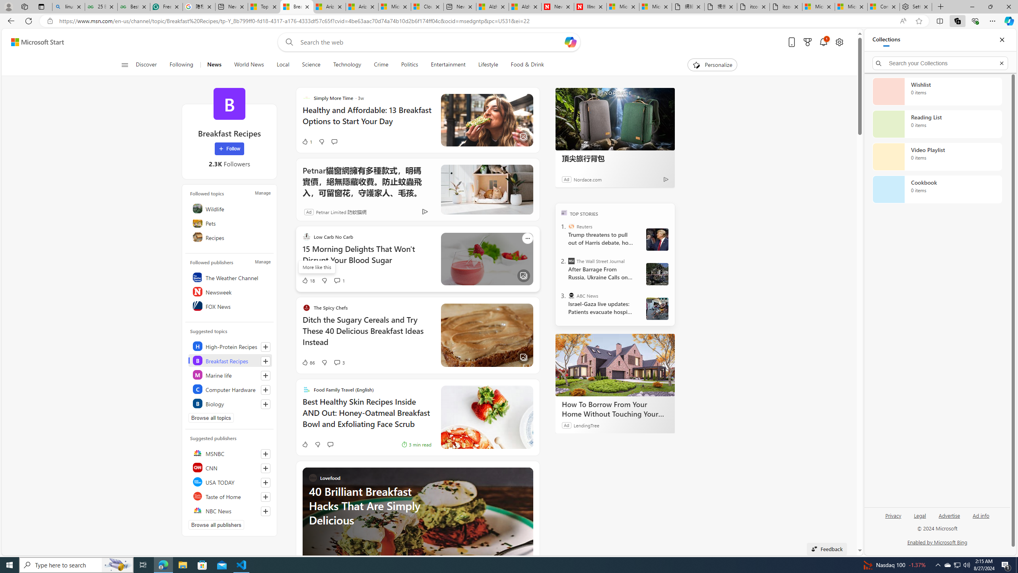 This screenshot has height=573, width=1018. Describe the element at coordinates (266, 511) in the screenshot. I see `Follow this source` at that location.